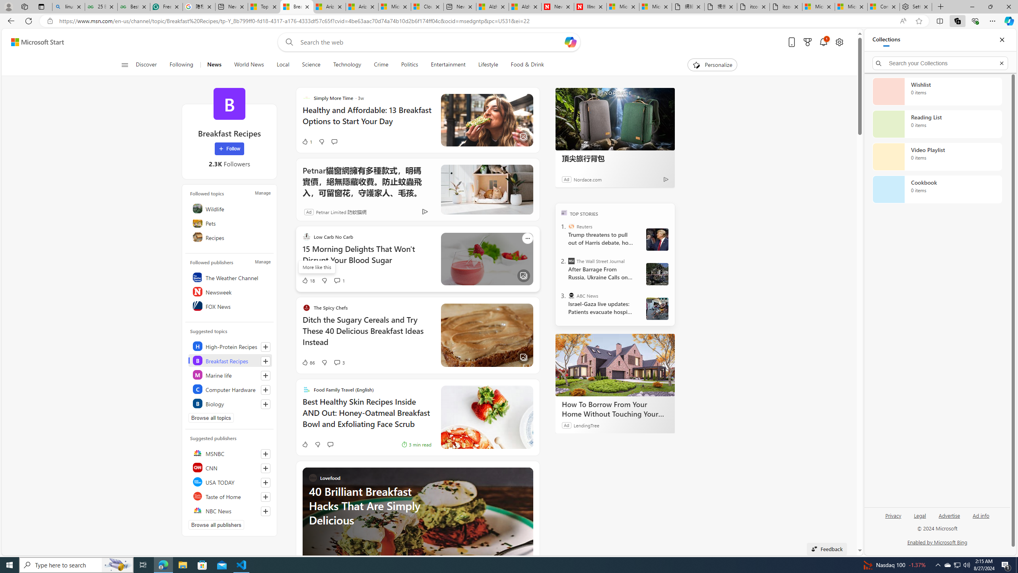 This screenshot has height=573, width=1018. Describe the element at coordinates (266, 511) in the screenshot. I see `Follow this source` at that location.